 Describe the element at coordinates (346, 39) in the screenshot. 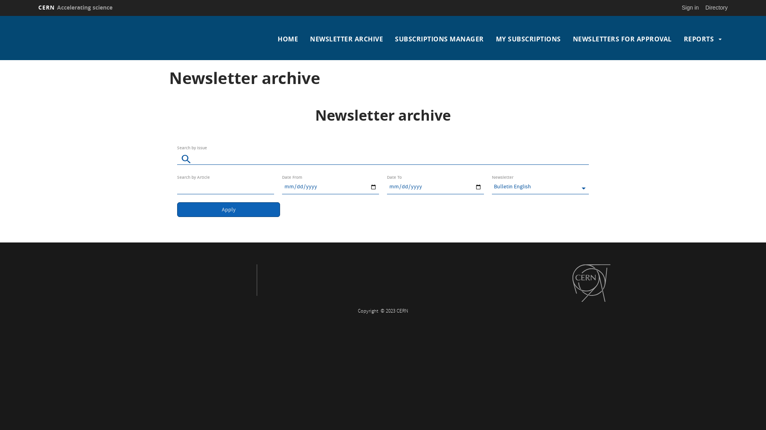

I see `NEWSLETTER ARCHIVE` at that location.